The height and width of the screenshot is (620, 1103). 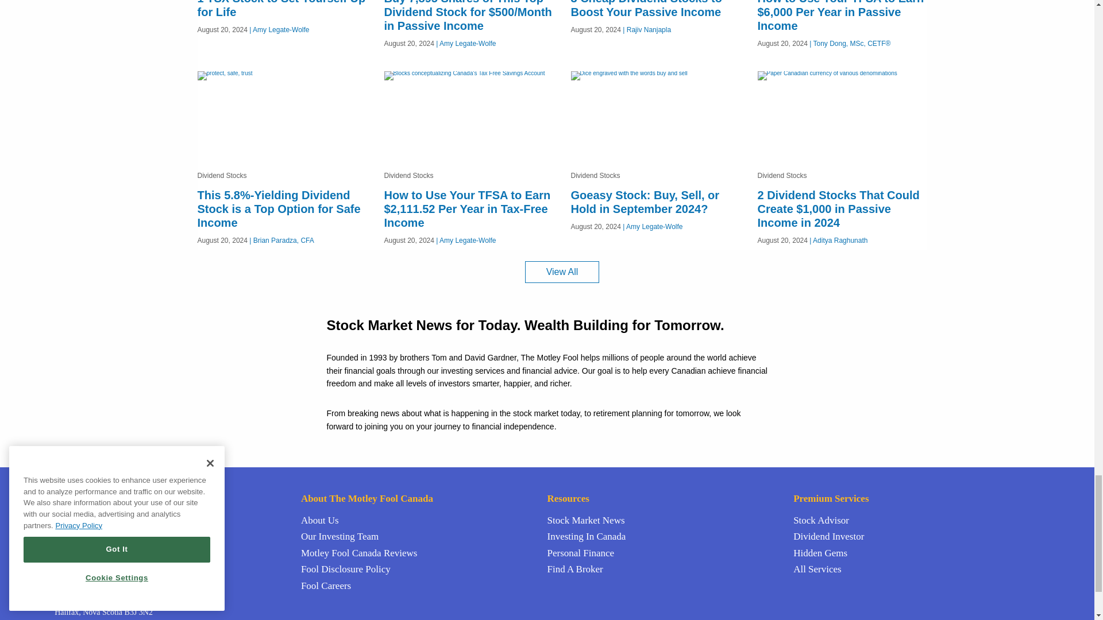 I want to click on Follow us on Google News, so click(x=102, y=567).